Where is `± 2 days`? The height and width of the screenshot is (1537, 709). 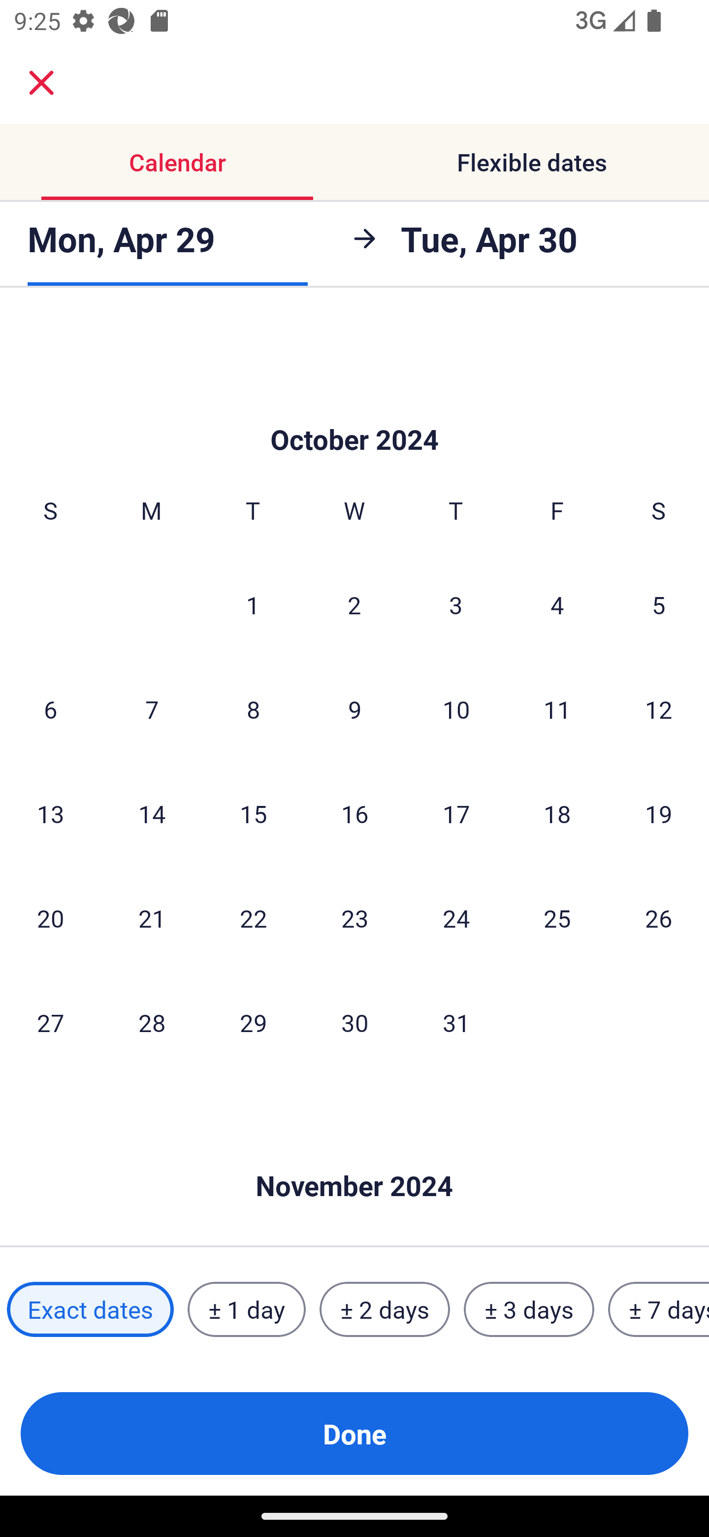
± 2 days is located at coordinates (385, 1309).